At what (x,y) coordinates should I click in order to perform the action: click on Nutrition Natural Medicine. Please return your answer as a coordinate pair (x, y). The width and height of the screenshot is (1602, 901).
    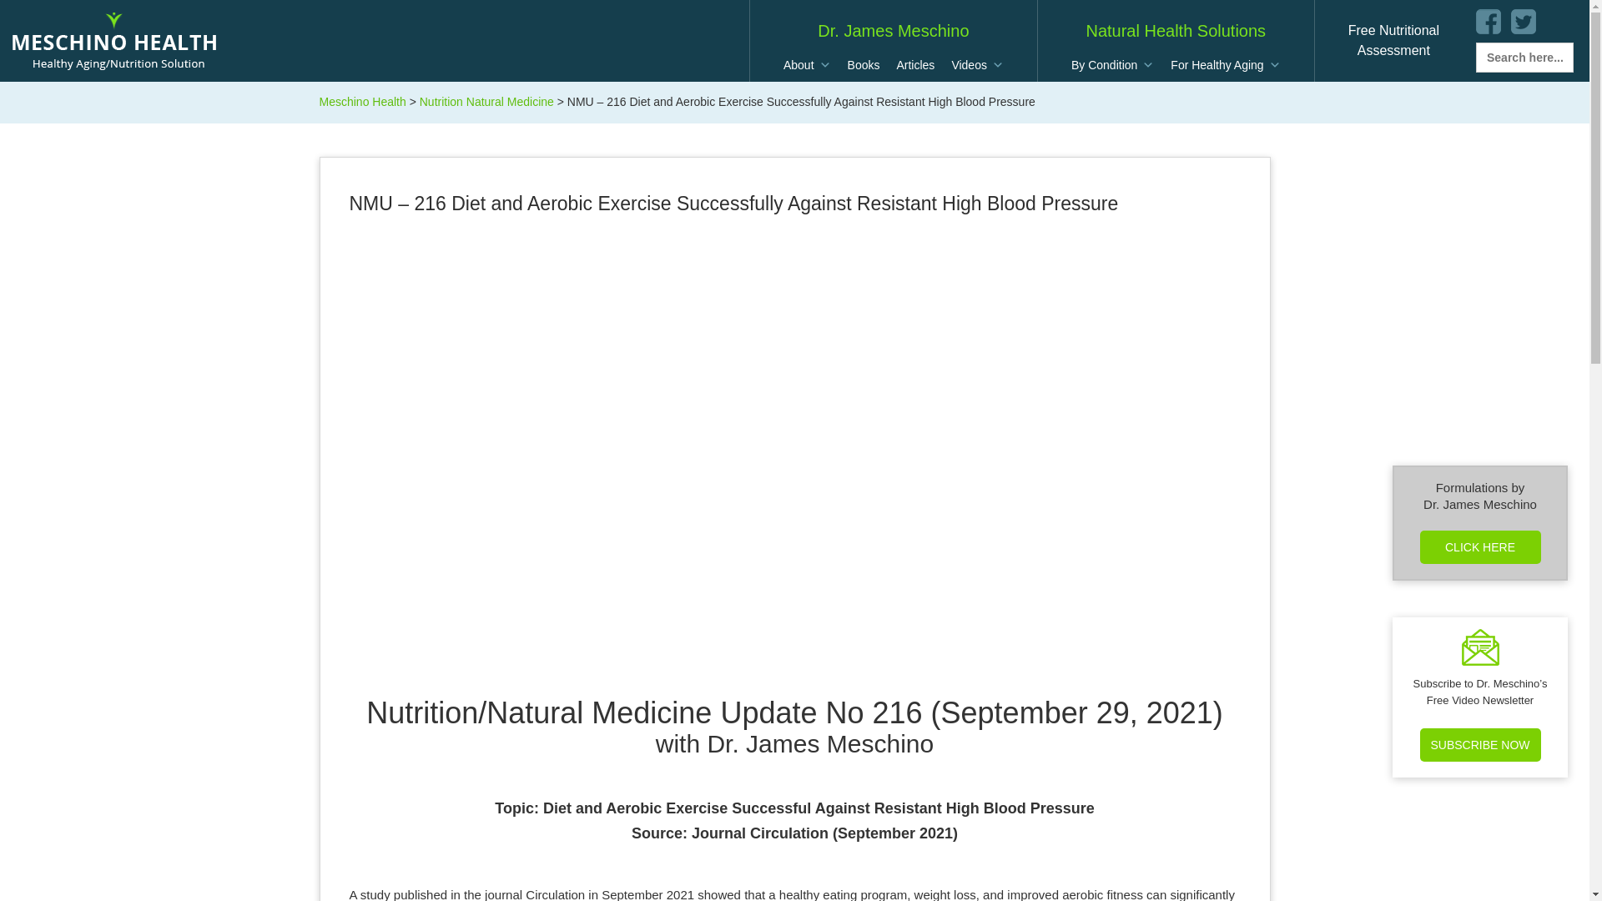
    Looking at the image, I should click on (487, 102).